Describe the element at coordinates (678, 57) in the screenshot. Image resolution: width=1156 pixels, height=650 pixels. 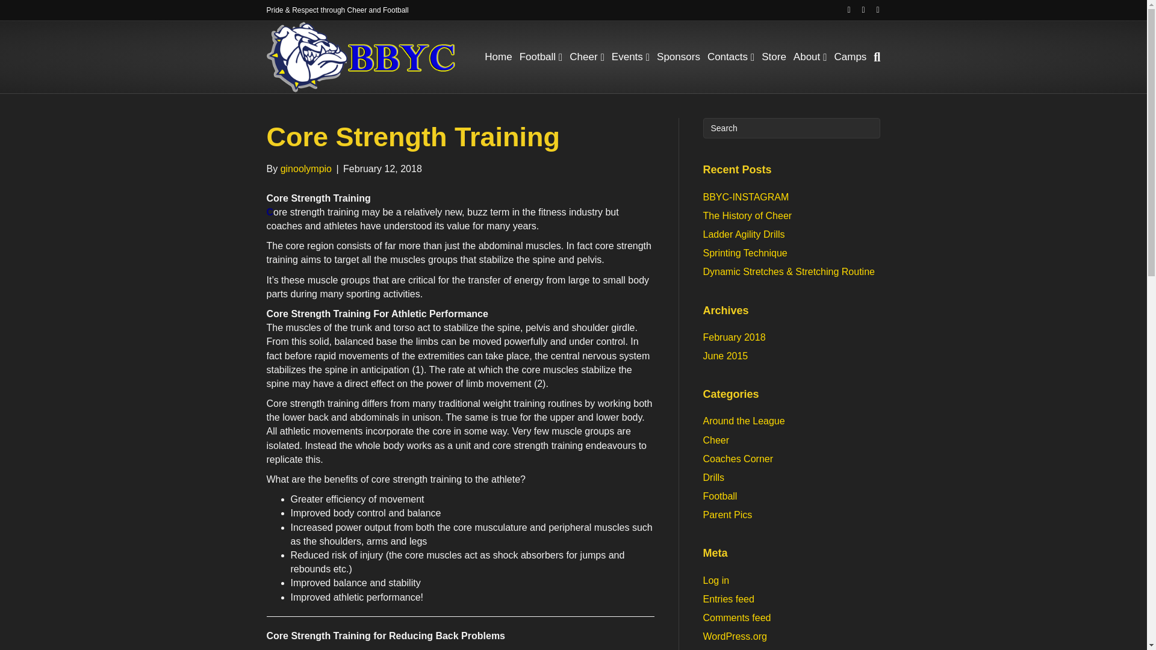
I see `Sponsors` at that location.